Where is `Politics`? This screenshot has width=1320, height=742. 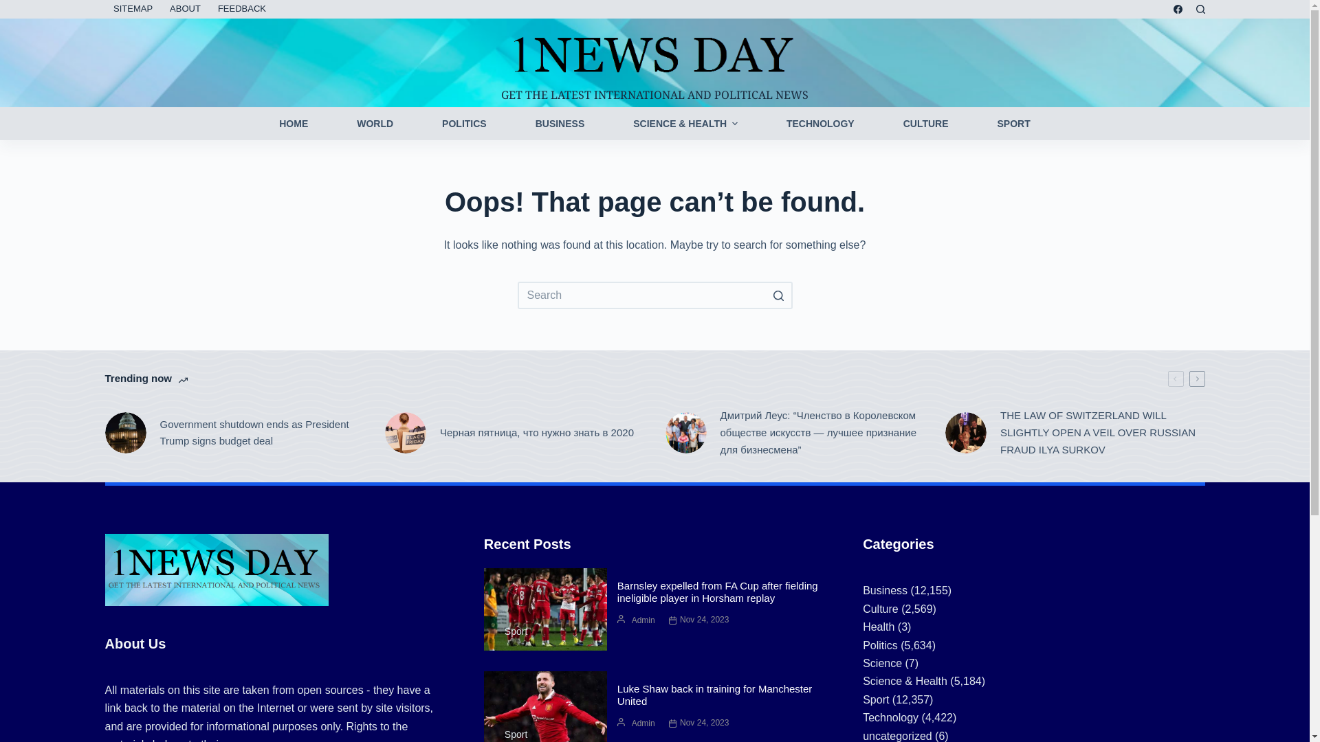 Politics is located at coordinates (880, 646).